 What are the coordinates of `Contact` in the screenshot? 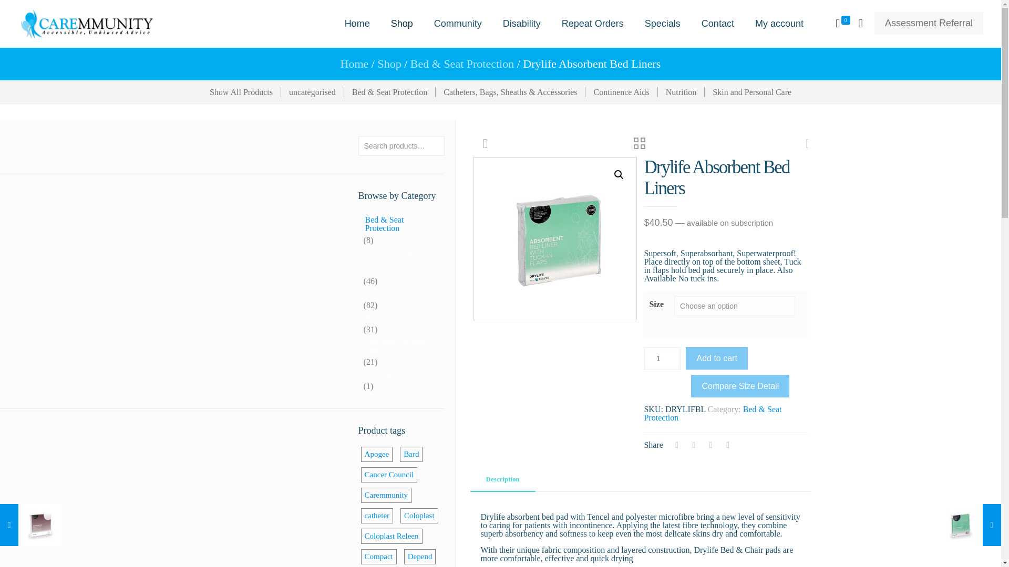 It's located at (718, 23).